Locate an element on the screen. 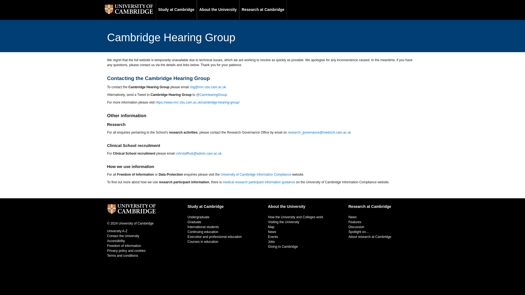 The image size is (525, 295). Study at Cambridge is located at coordinates (176, 10).